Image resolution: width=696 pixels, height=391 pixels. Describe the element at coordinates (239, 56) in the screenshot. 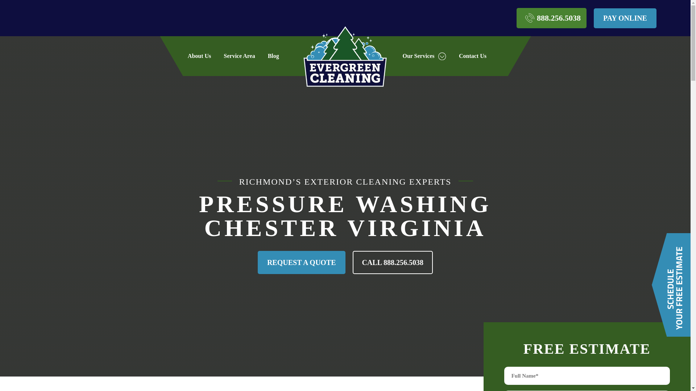

I see `Service Area` at that location.